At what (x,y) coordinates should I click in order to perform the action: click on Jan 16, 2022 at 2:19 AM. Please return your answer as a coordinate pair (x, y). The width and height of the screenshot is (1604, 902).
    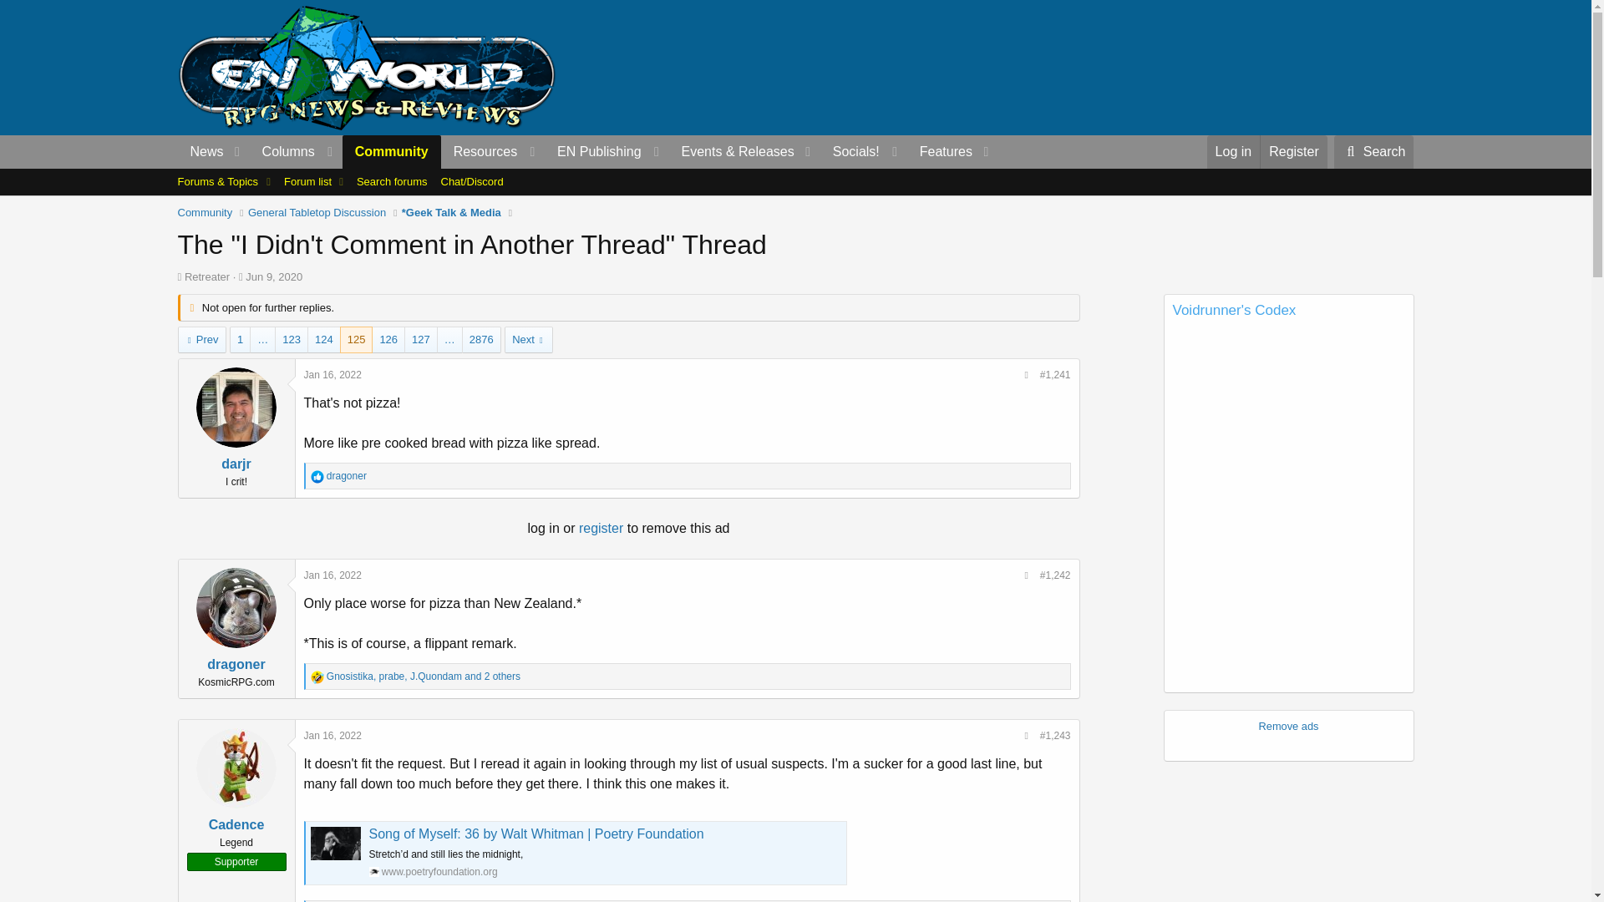
    Looking at the image, I should click on (332, 735).